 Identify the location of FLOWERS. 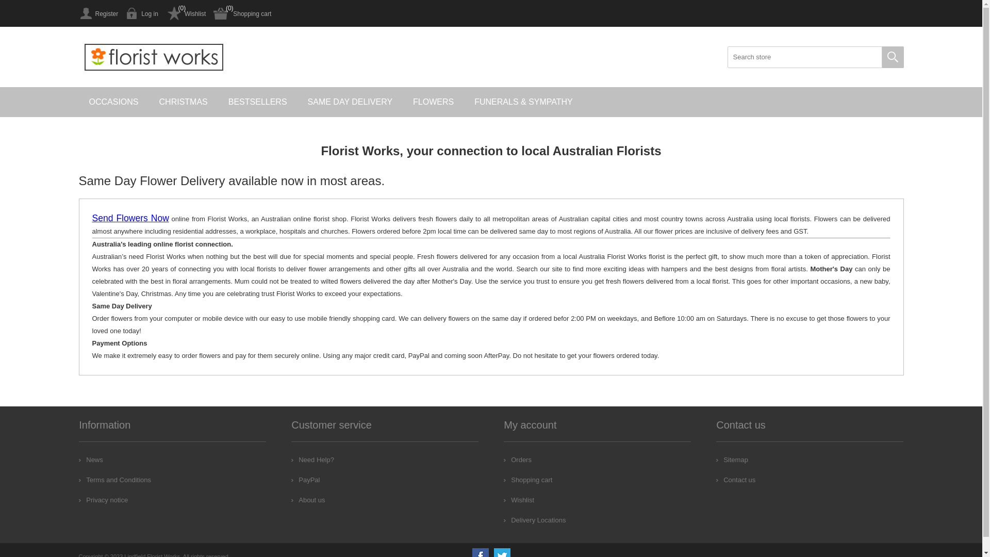
(433, 102).